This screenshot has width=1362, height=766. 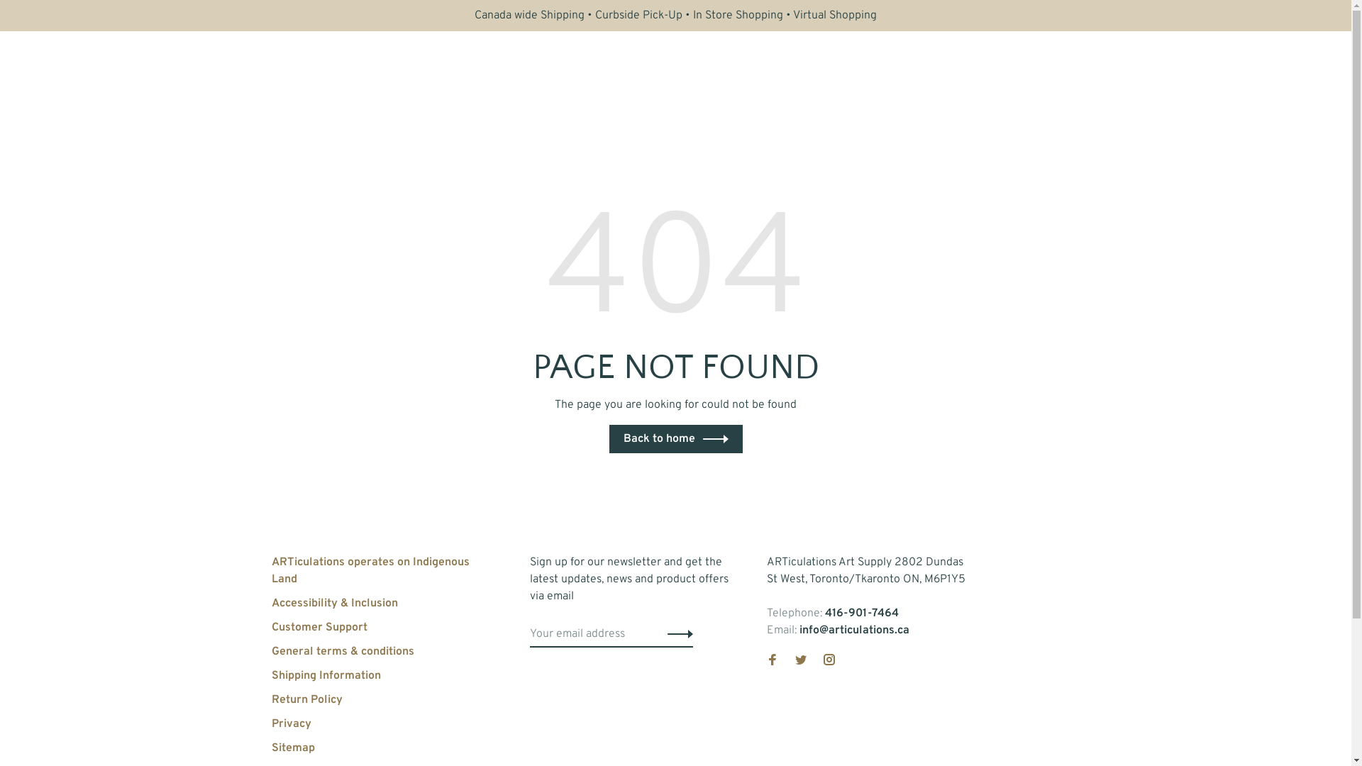 I want to click on Facebook, so click(x=772, y=662).